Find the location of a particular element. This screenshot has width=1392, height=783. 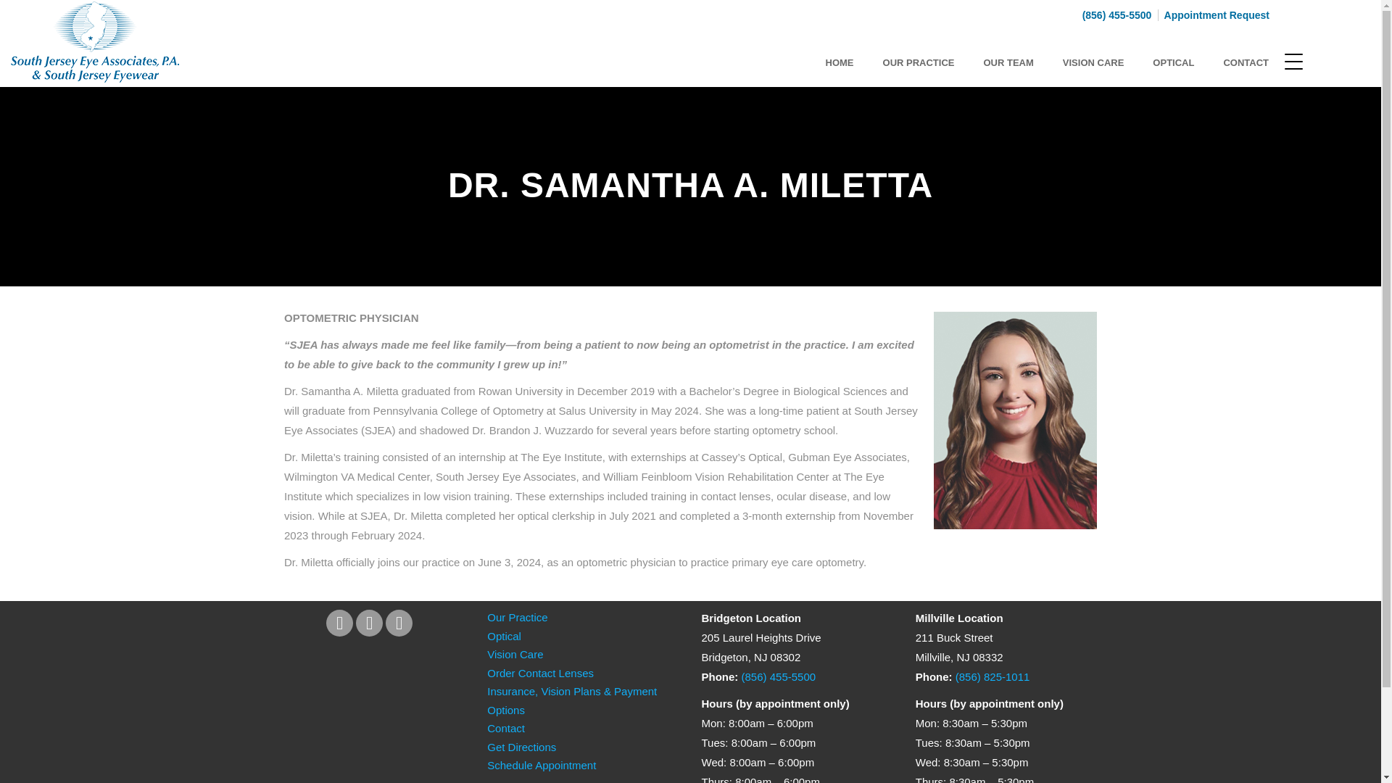

Instagram is located at coordinates (399, 623).